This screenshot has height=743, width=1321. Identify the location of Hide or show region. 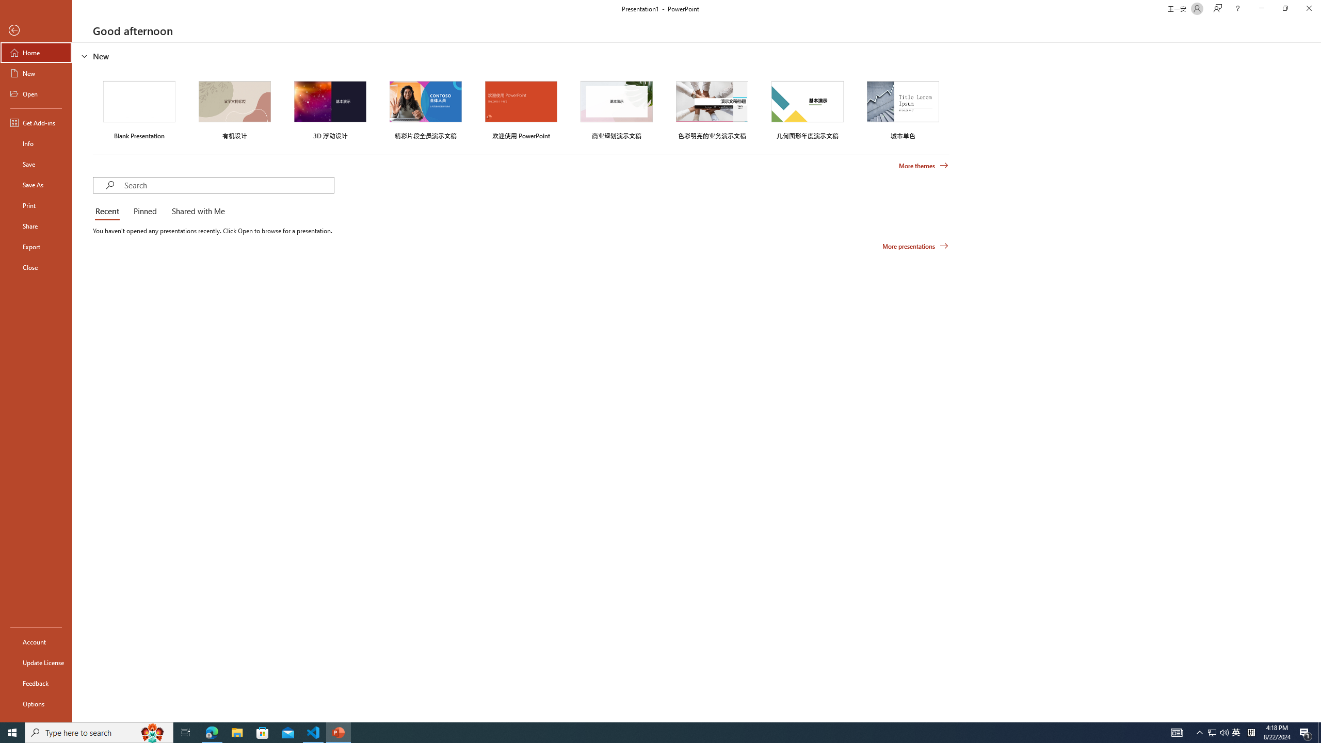
(85, 56).